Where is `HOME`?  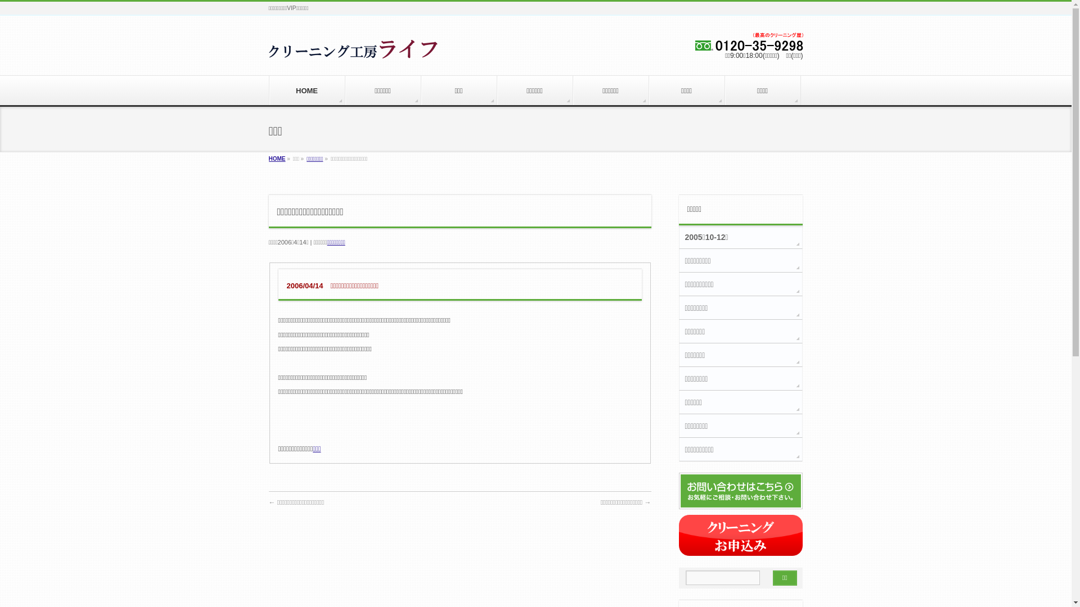
HOME is located at coordinates (277, 158).